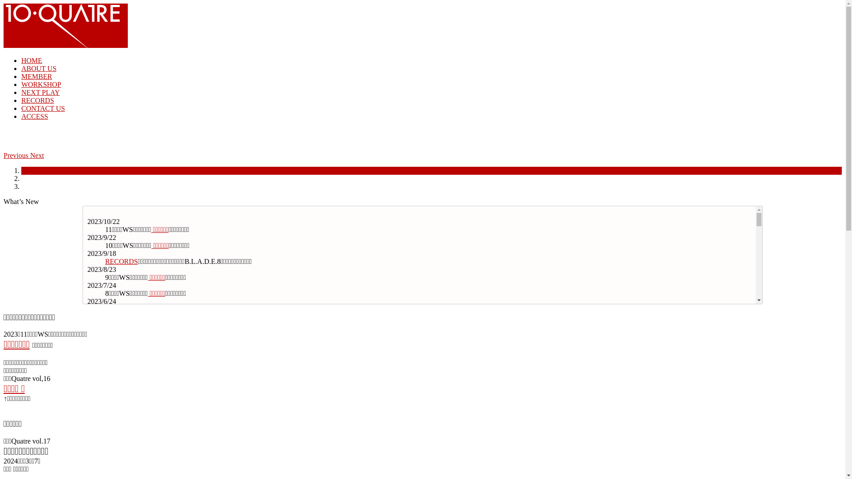 The image size is (852, 479). I want to click on RECORDS, so click(122, 421).